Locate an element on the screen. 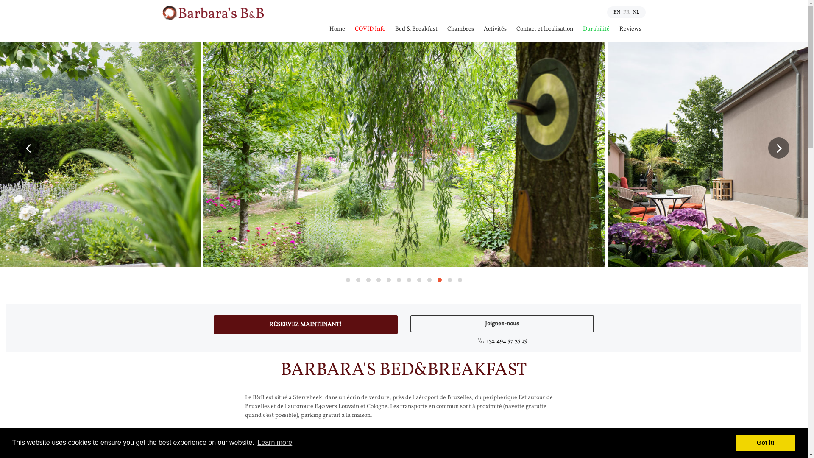 The height and width of the screenshot is (458, 814). Got it! is located at coordinates (766, 443).